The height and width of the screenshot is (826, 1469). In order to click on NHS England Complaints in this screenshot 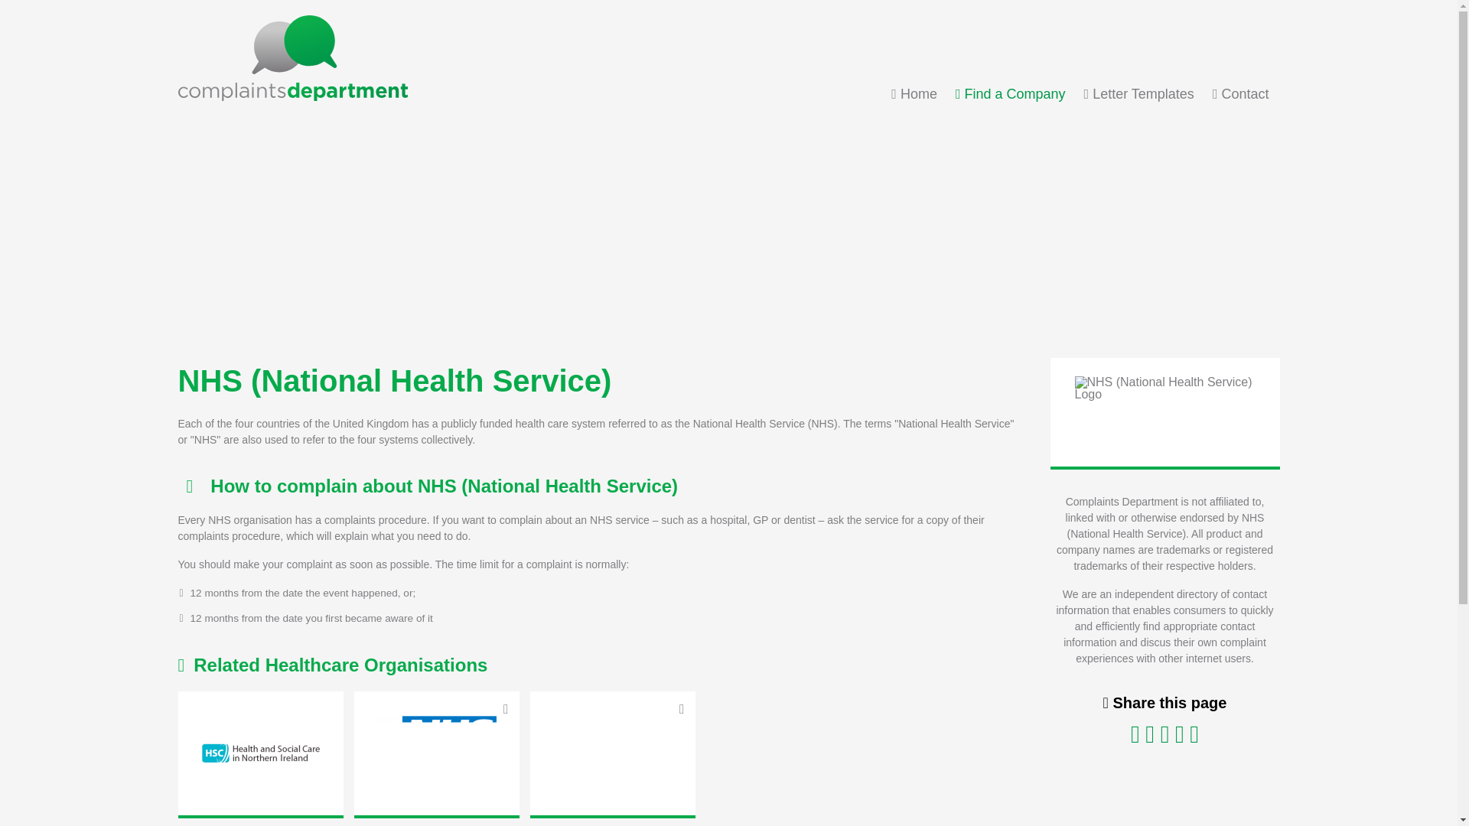, I will do `click(436, 753)`.